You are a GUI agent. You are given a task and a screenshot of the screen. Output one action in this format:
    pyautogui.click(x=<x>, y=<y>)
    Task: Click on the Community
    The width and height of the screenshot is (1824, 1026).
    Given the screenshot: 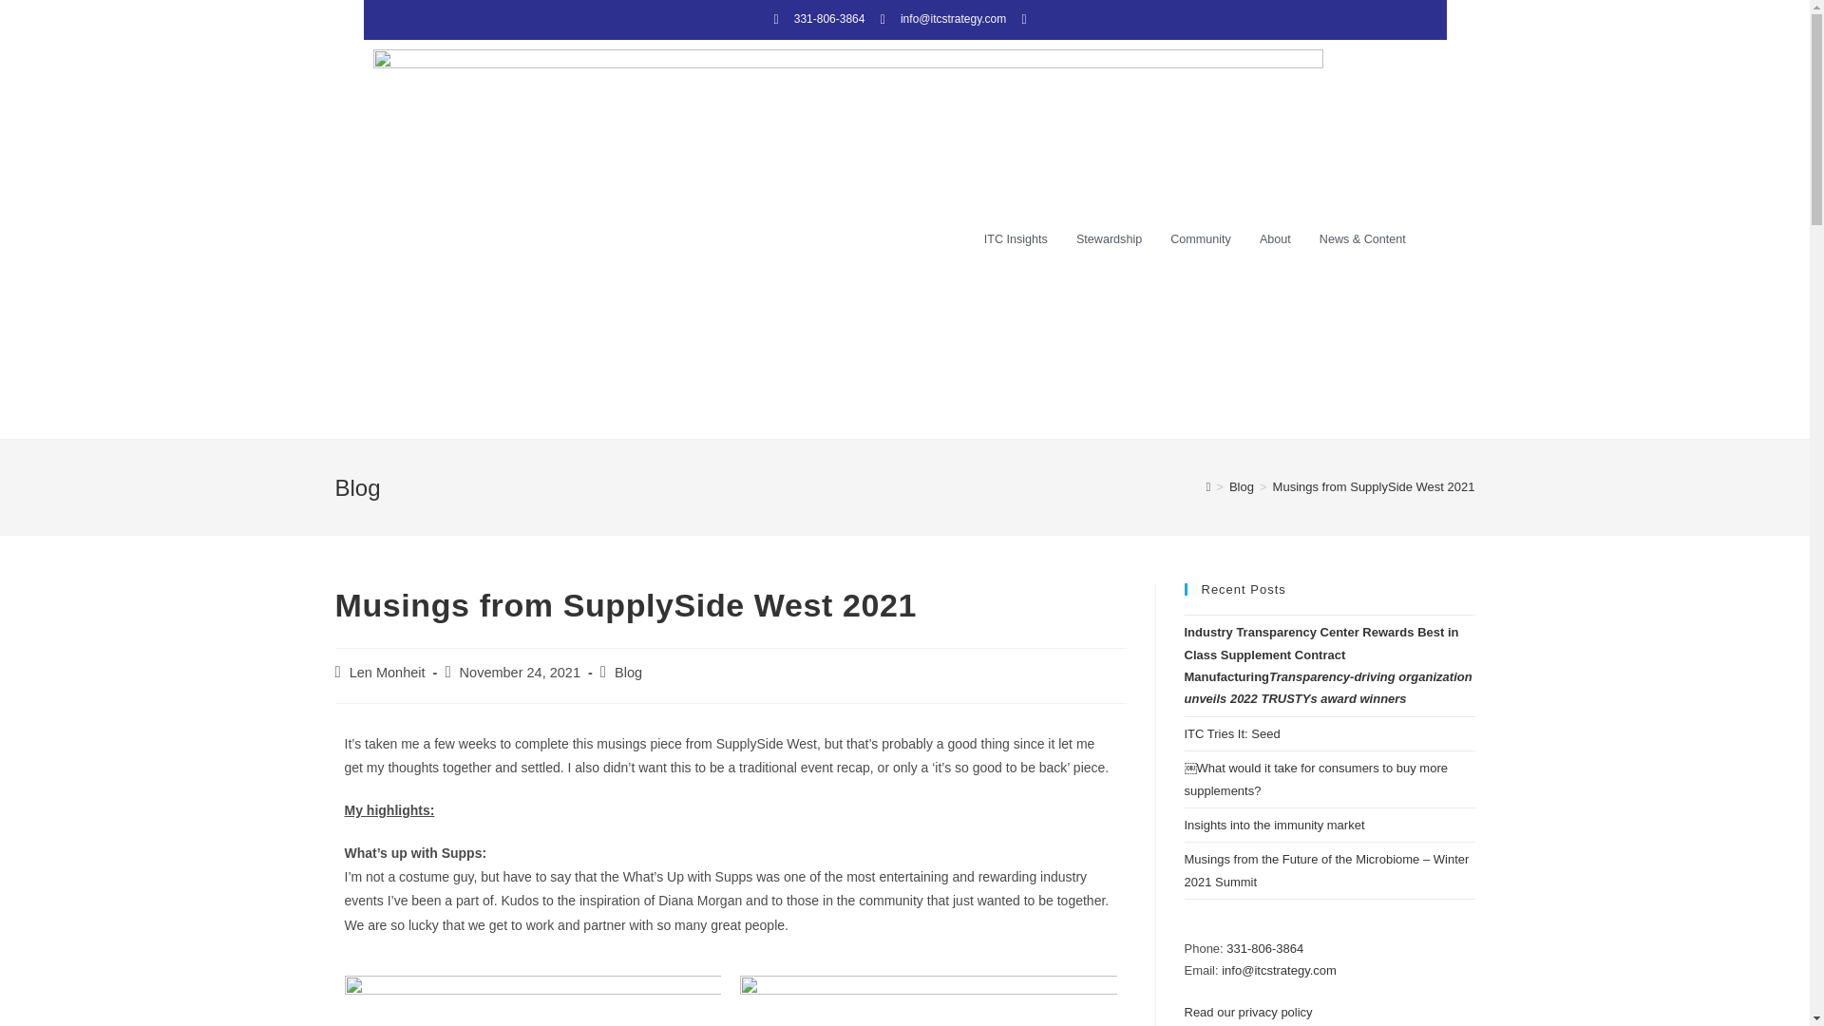 What is the action you would take?
    pyautogui.click(x=1201, y=238)
    